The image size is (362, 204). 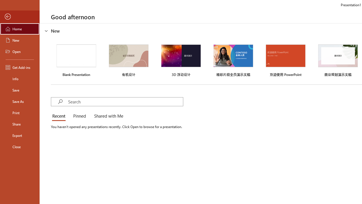 What do you see at coordinates (20, 40) in the screenshot?
I see `New` at bounding box center [20, 40].